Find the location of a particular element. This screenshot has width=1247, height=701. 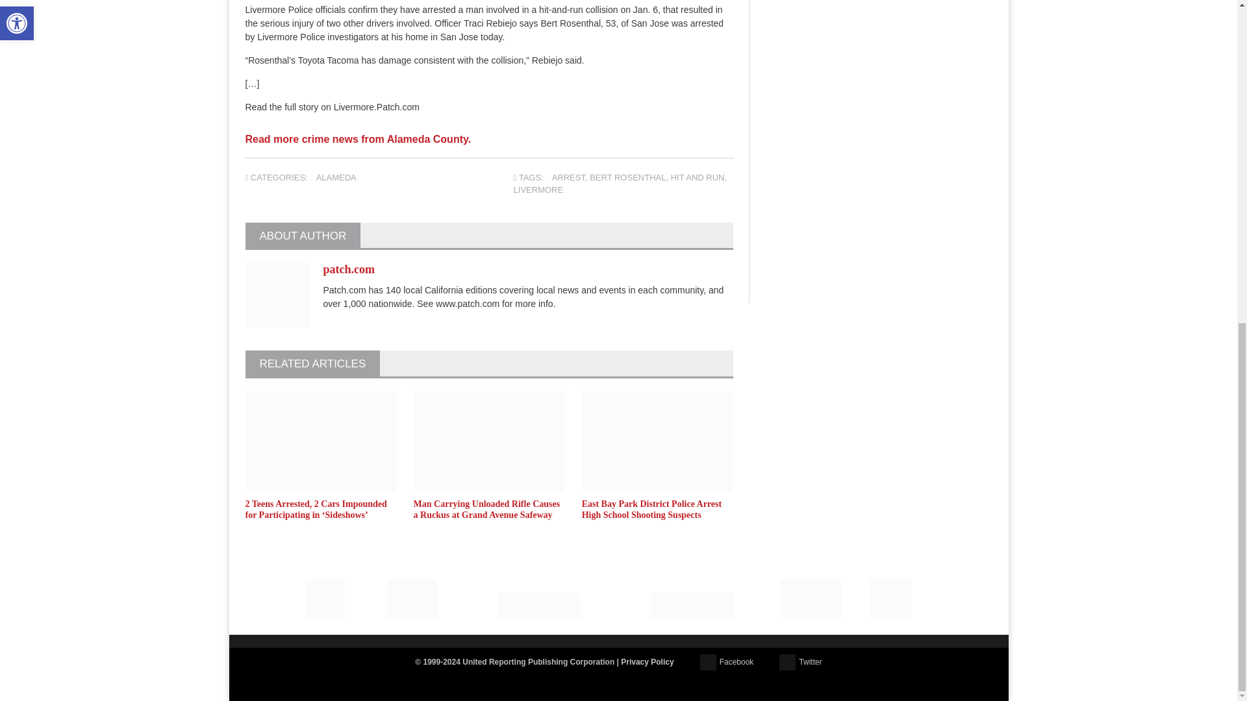

Read more crime news from Alameda County. is located at coordinates (359, 144).